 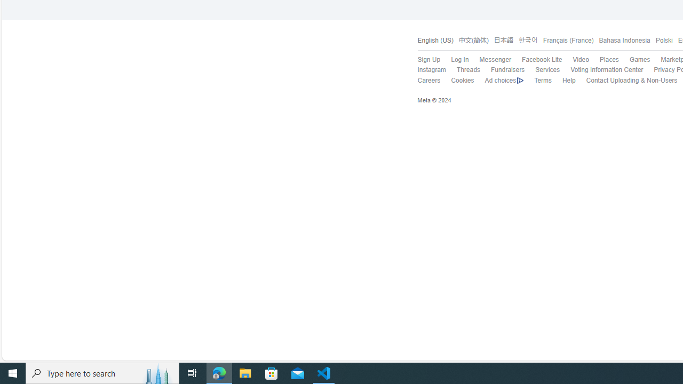 What do you see at coordinates (606, 69) in the screenshot?
I see `Voting Information Center` at bounding box center [606, 69].